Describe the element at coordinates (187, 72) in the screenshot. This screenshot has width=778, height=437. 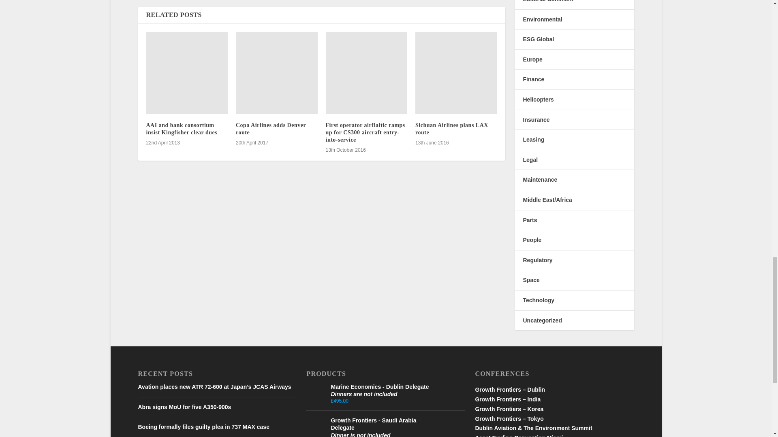
I see `AAI and bank consortium insist Kingfisher clear dues` at that location.